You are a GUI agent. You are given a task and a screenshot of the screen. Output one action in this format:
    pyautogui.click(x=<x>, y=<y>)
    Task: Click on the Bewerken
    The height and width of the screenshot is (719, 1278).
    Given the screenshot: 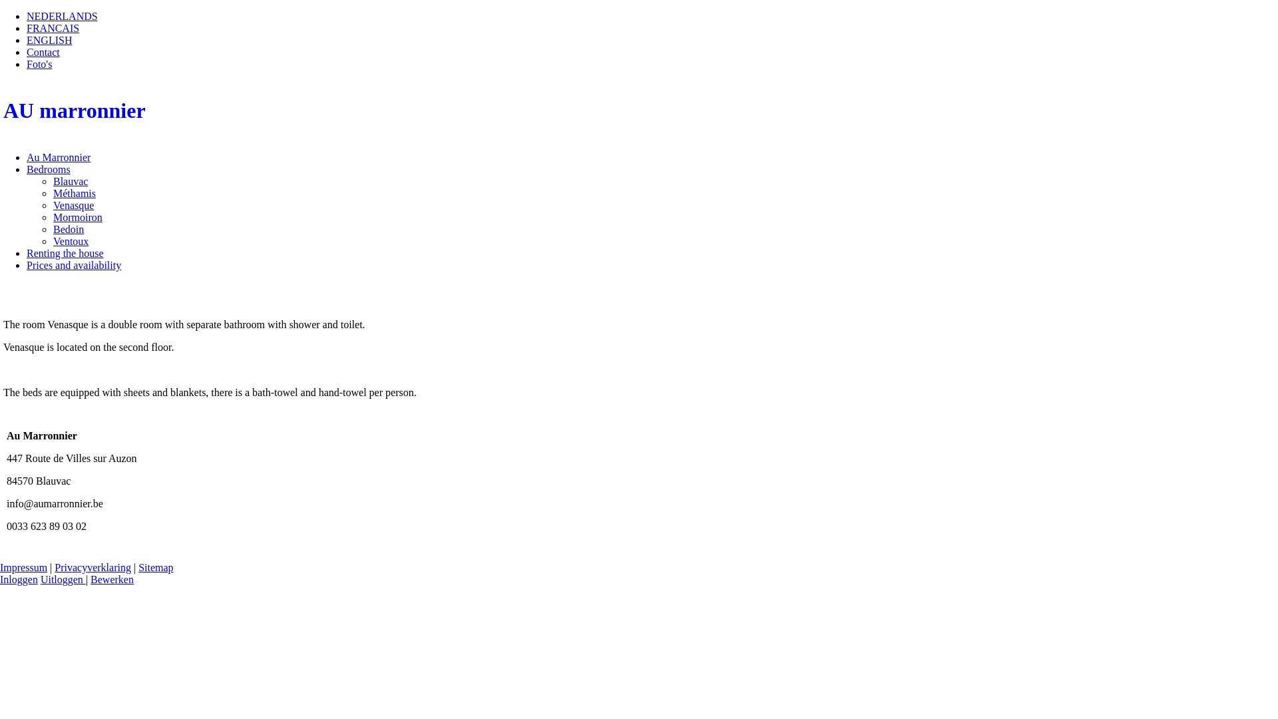 What is the action you would take?
    pyautogui.click(x=112, y=579)
    